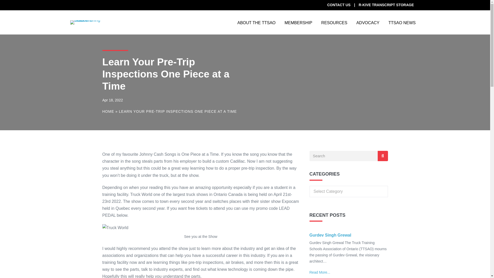 The image size is (494, 278). I want to click on TTSAO Logo, so click(86, 22).